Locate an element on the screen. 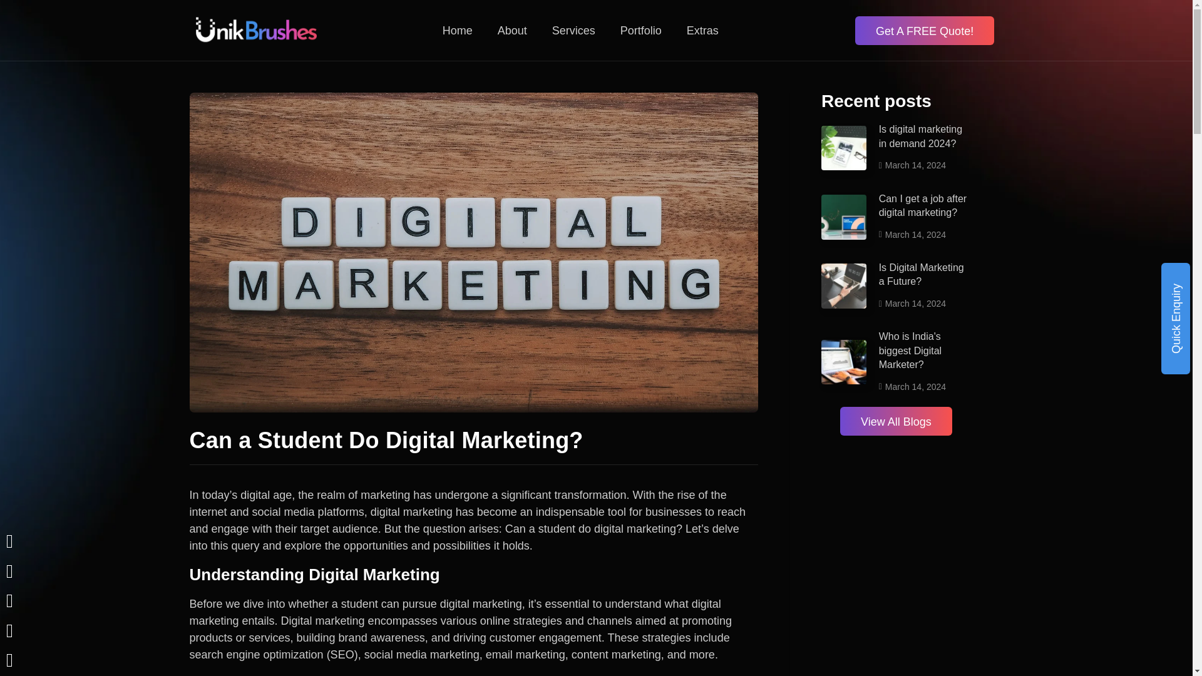  Home is located at coordinates (458, 30).